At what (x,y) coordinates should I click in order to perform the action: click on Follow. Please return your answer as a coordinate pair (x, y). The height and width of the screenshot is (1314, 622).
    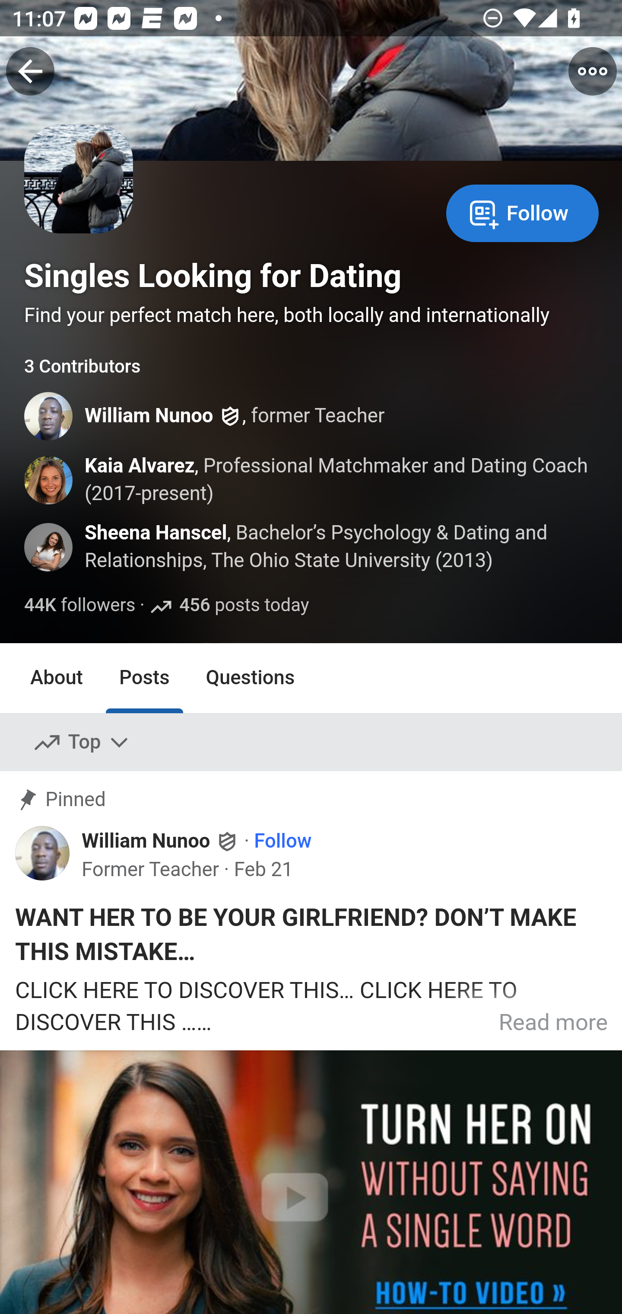
    Looking at the image, I should click on (283, 842).